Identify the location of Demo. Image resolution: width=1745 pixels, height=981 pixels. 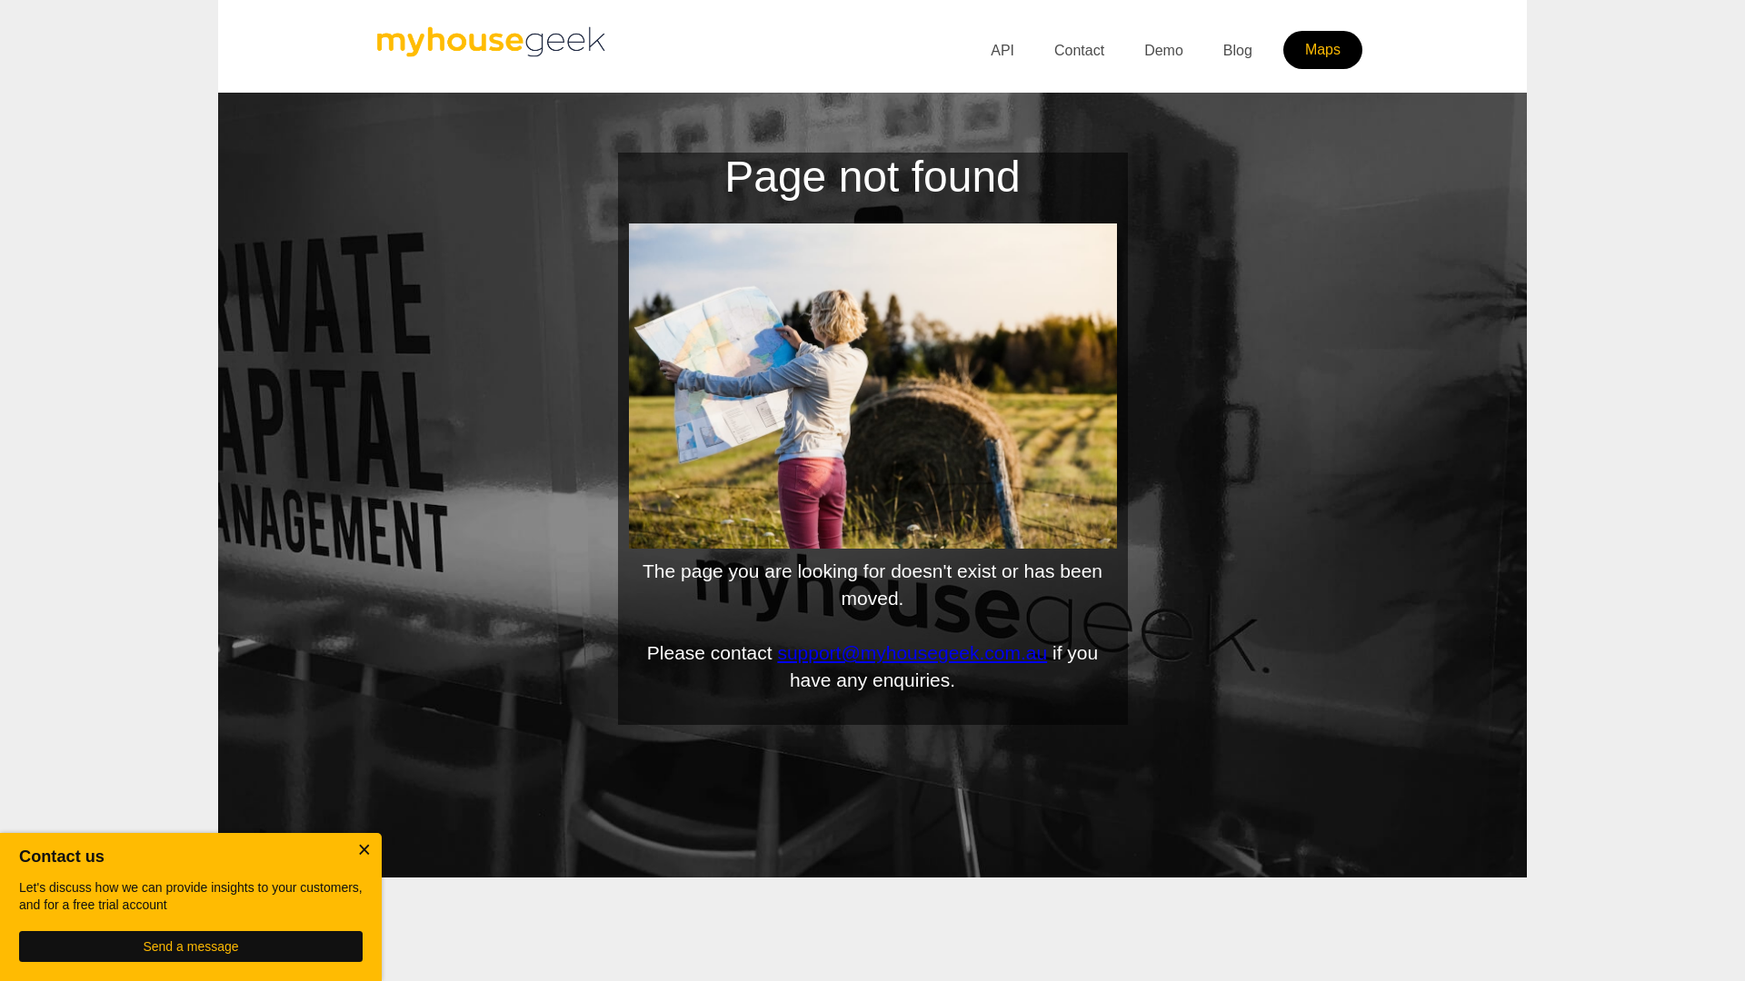
(1163, 51).